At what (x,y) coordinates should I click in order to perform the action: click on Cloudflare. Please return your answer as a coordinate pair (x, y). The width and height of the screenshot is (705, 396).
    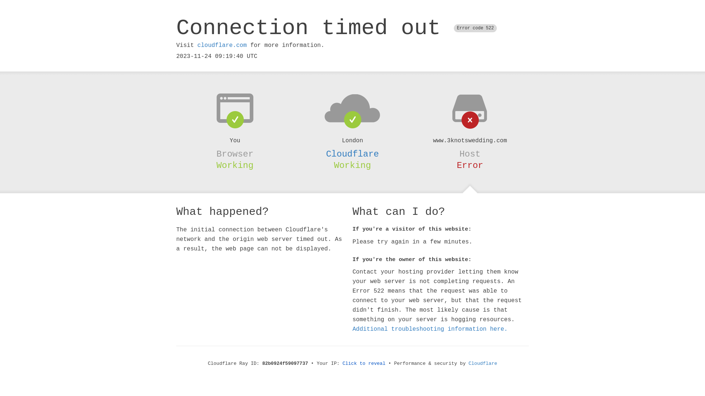
    Looking at the image, I should click on (352, 154).